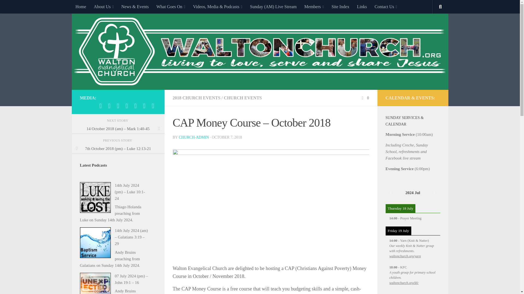 The image size is (524, 294). I want to click on Home, so click(80, 7).